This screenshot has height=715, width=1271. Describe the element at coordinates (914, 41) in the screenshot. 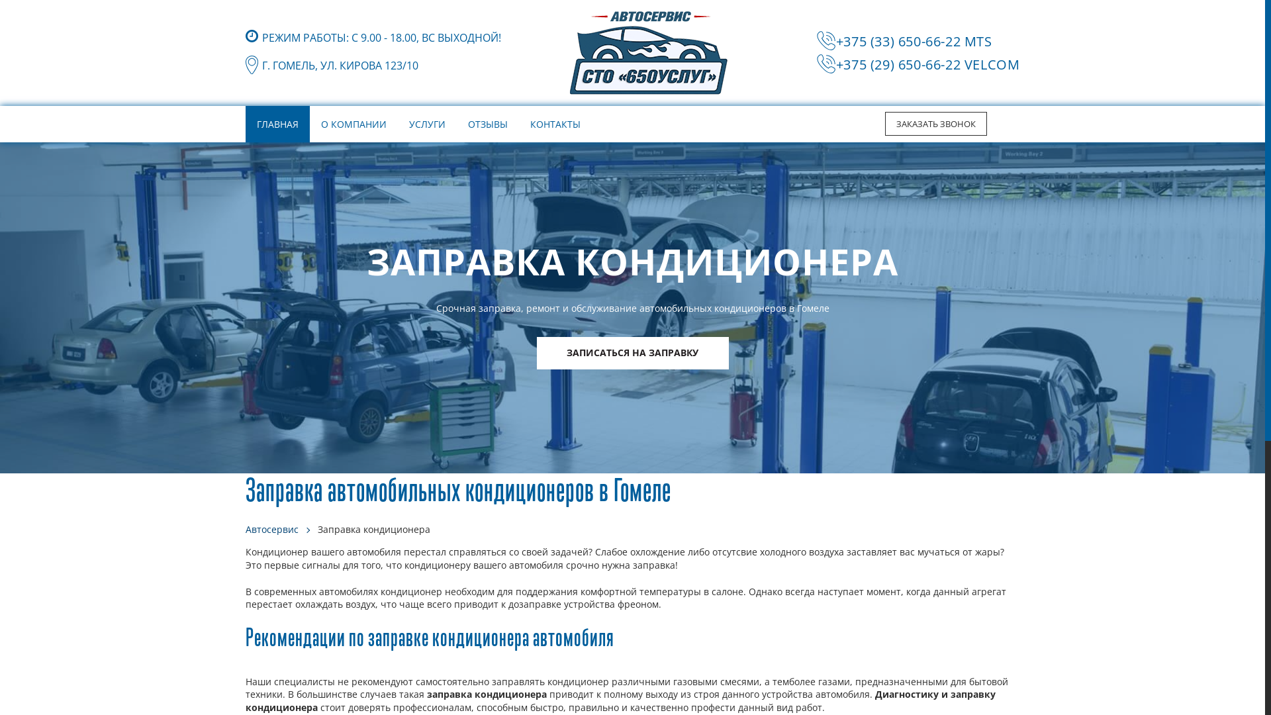

I see `+375 (33) 650-66-22 MTS` at that location.